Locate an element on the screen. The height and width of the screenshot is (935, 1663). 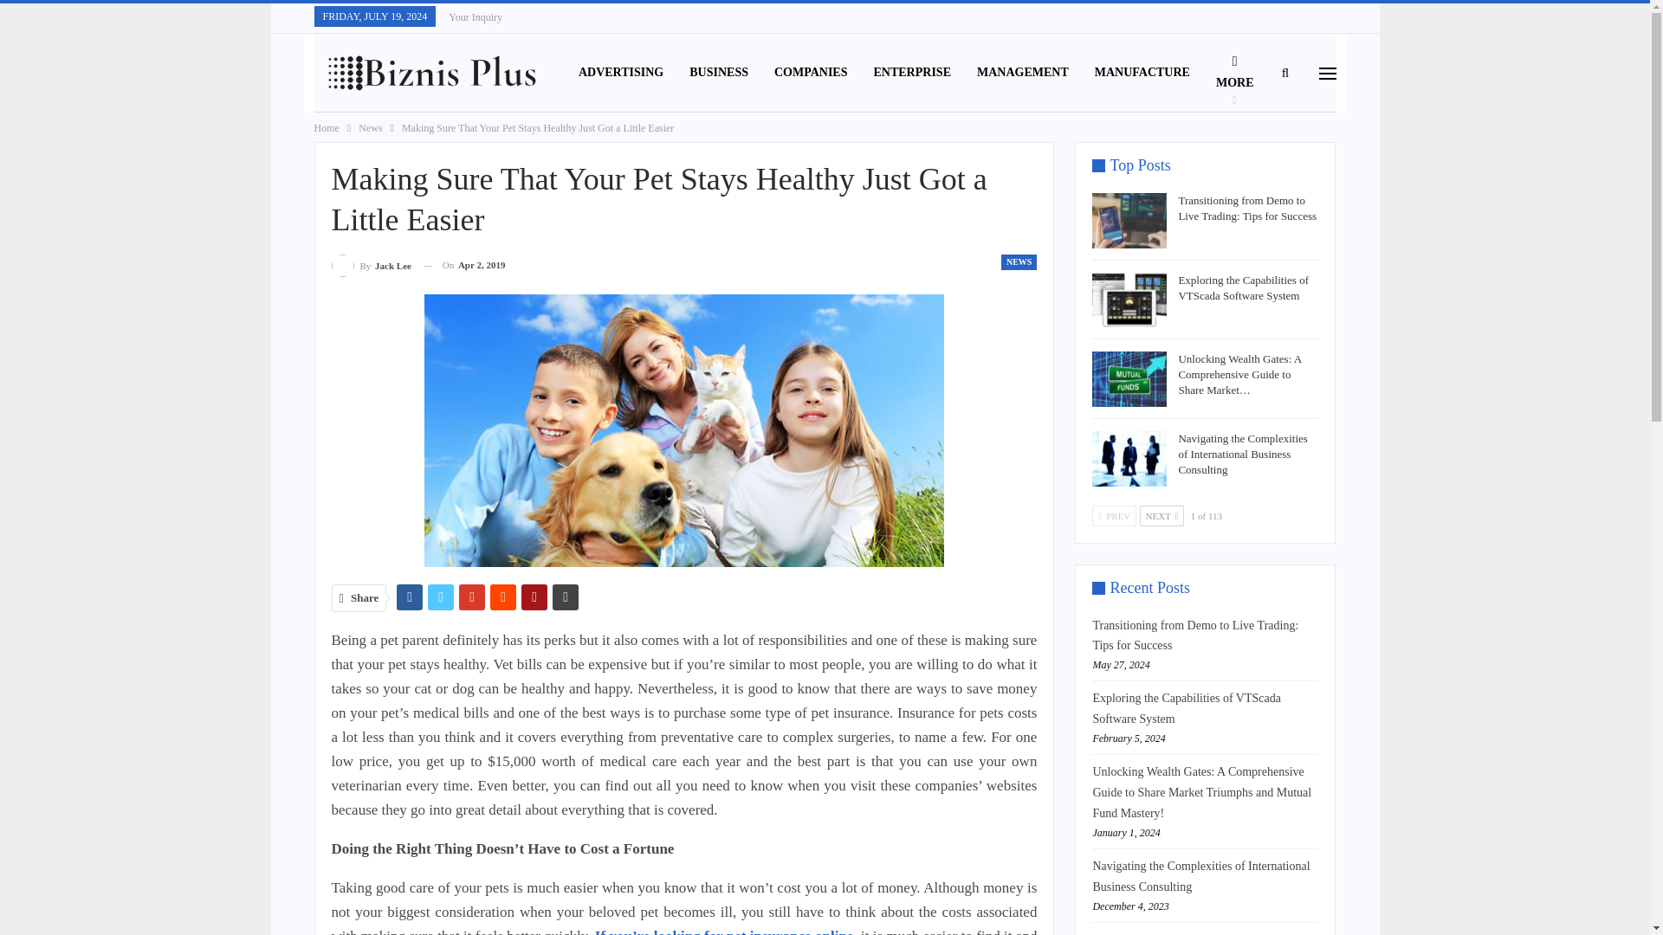
Exploring the Capabilities of VTScada Software System is located at coordinates (1129, 300).